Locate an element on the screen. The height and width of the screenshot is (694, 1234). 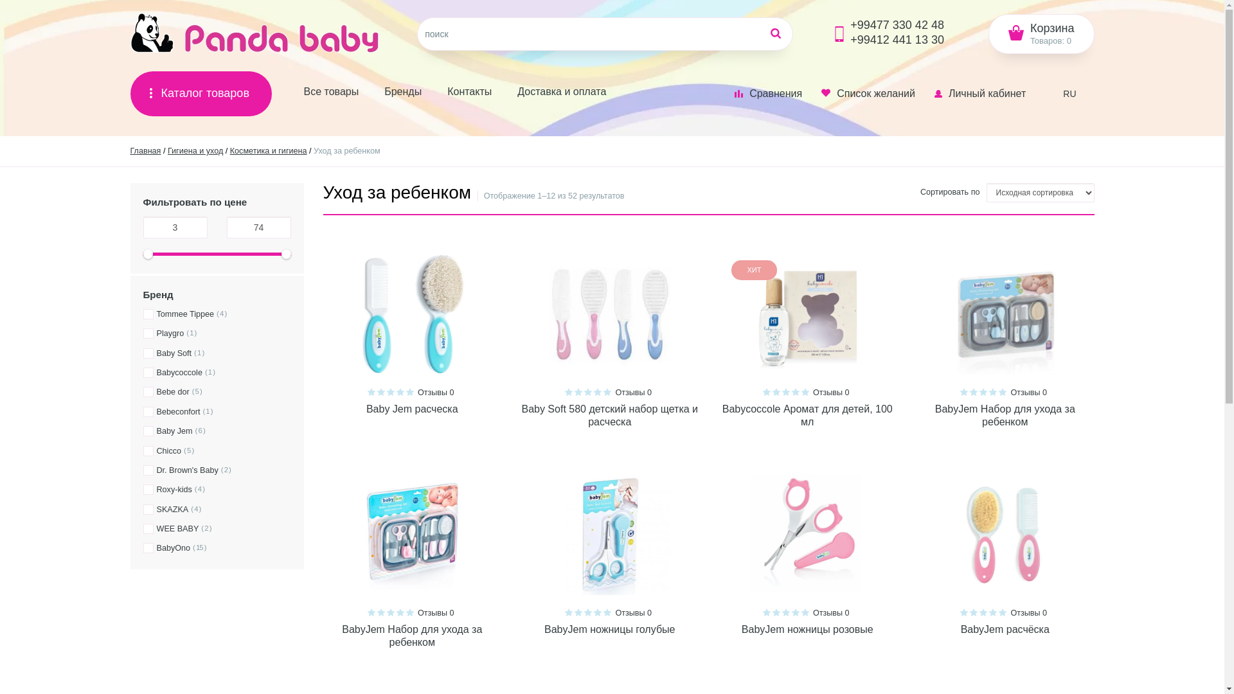
0 out of 5 stars is located at coordinates (796, 612).